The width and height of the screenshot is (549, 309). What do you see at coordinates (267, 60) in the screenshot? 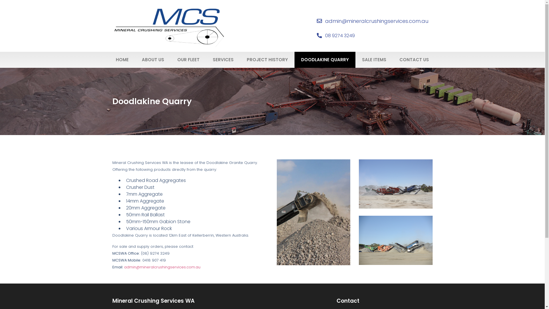
I see `PROJECT HISTORY` at bounding box center [267, 60].